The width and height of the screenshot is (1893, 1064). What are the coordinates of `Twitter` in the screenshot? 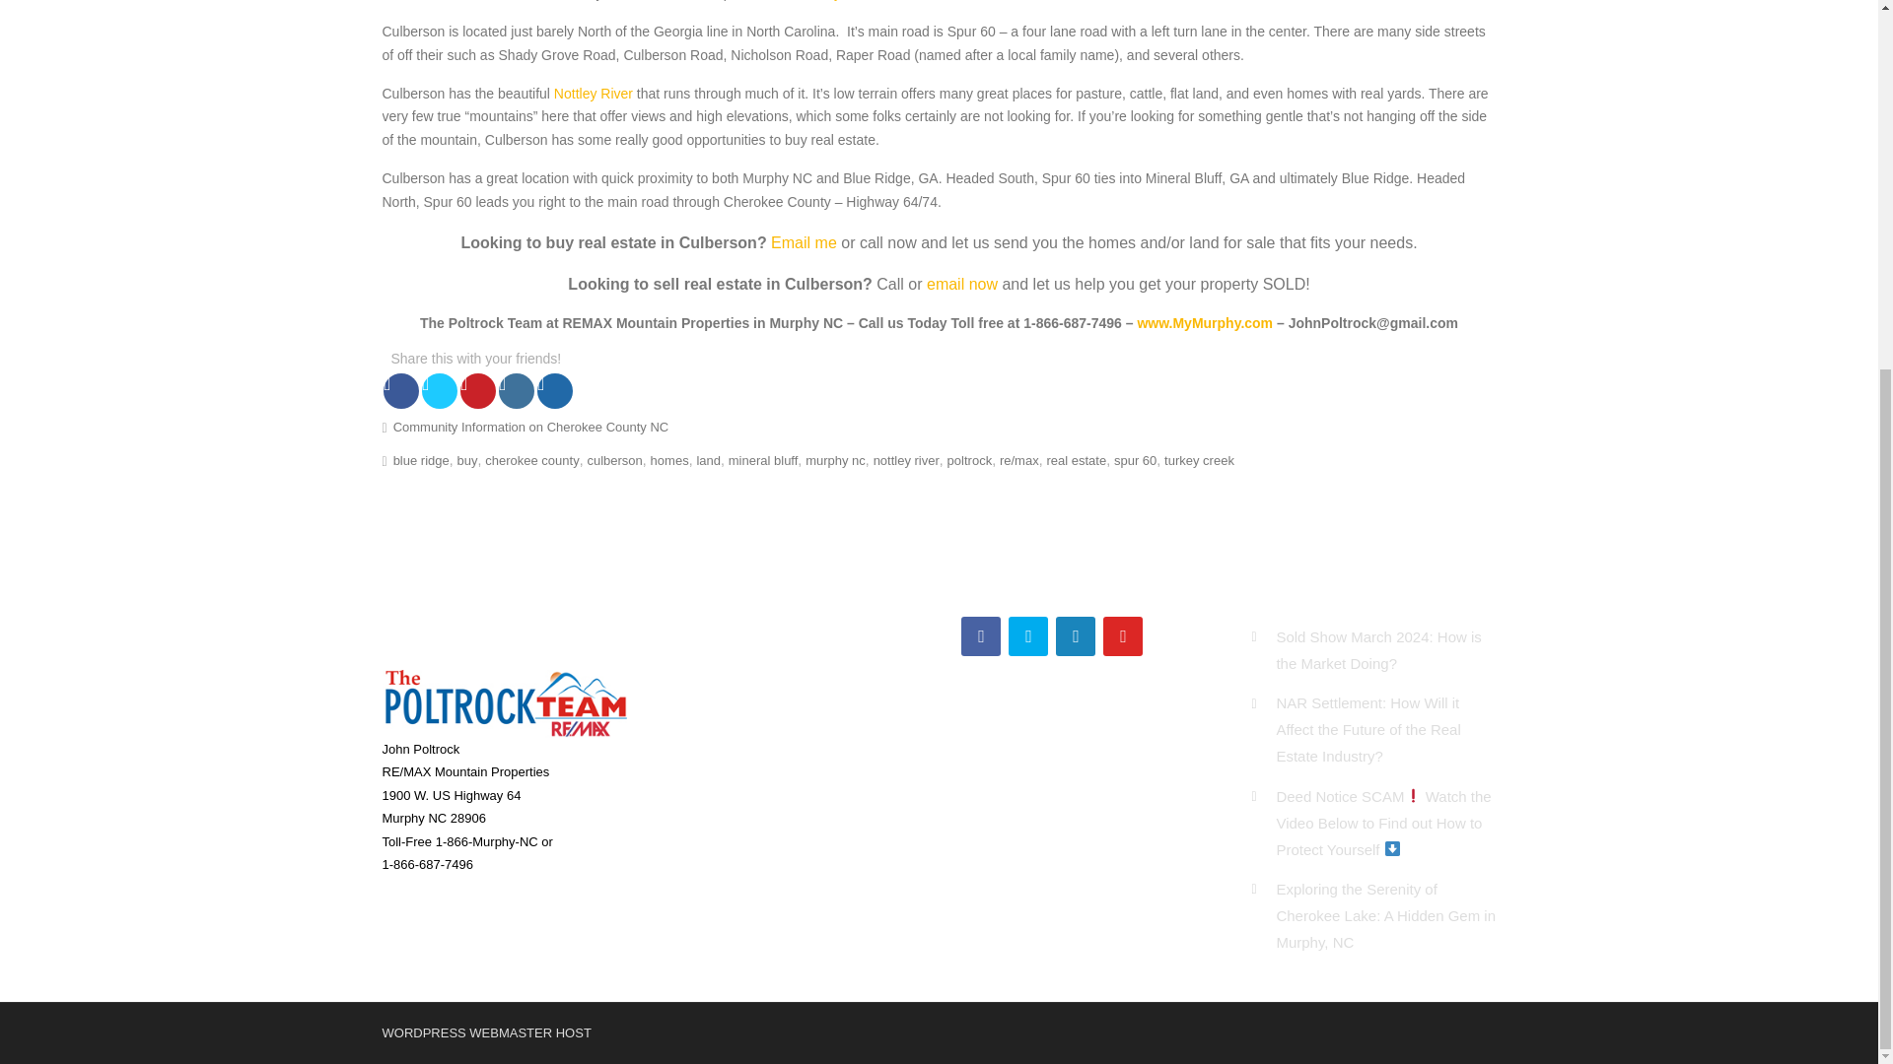 It's located at (1028, 636).